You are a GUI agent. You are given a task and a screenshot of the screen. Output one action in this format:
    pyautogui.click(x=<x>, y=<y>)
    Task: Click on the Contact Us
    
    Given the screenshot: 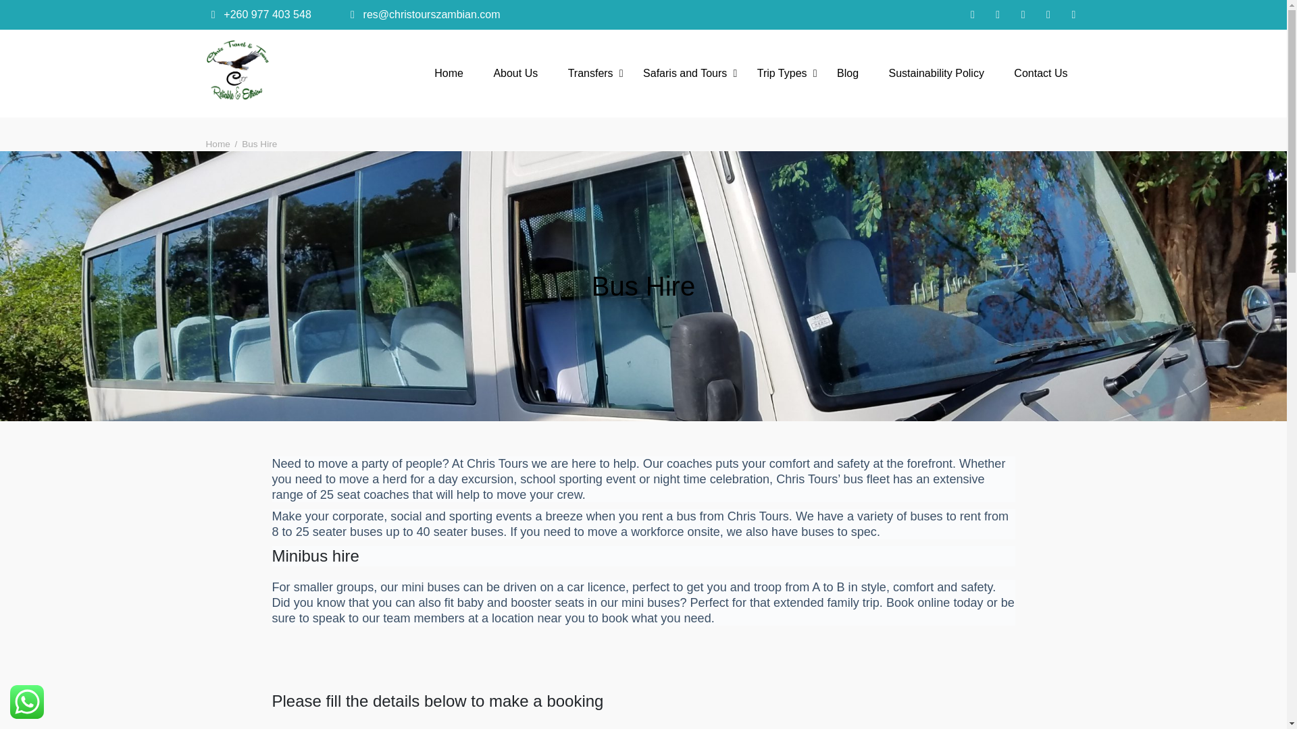 What is the action you would take?
    pyautogui.click(x=1040, y=73)
    